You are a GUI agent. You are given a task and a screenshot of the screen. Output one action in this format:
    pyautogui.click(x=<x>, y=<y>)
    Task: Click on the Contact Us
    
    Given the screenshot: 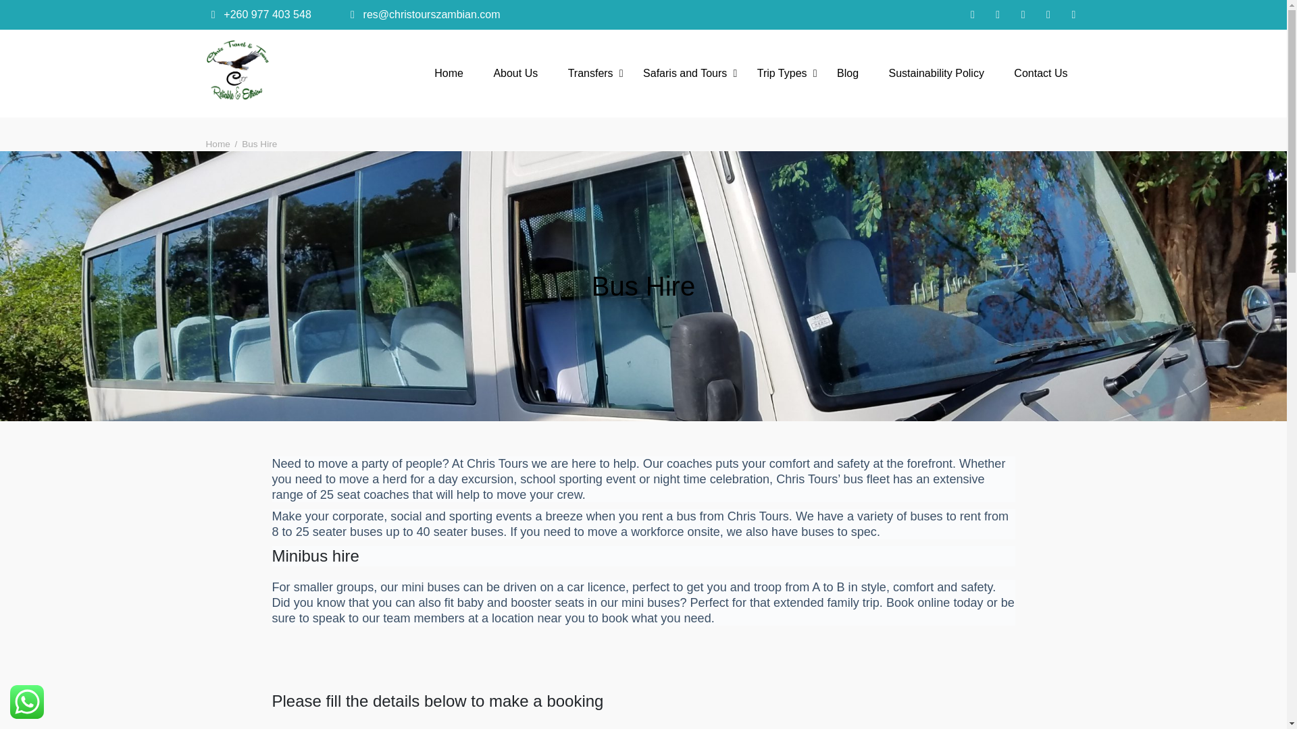 What is the action you would take?
    pyautogui.click(x=1040, y=73)
    